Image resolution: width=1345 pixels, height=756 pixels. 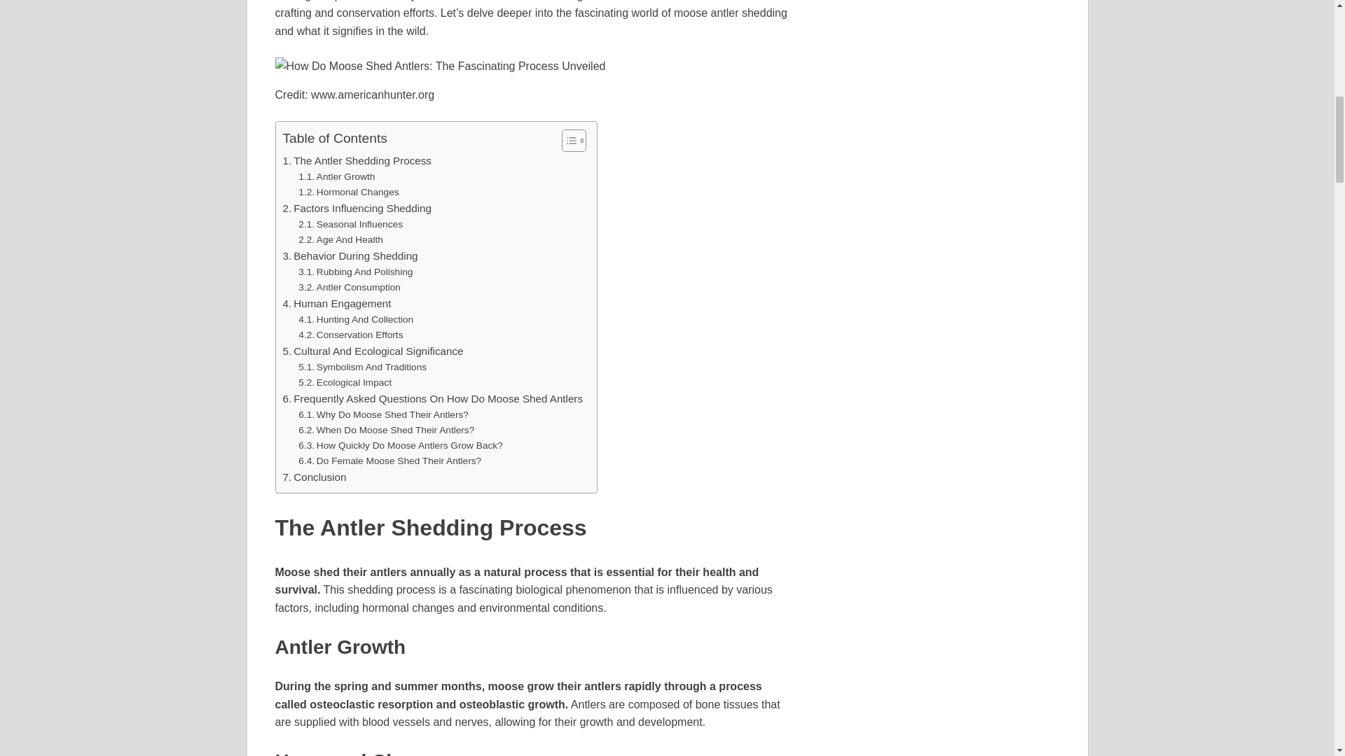 I want to click on Rubbing And Polishing, so click(x=356, y=272).